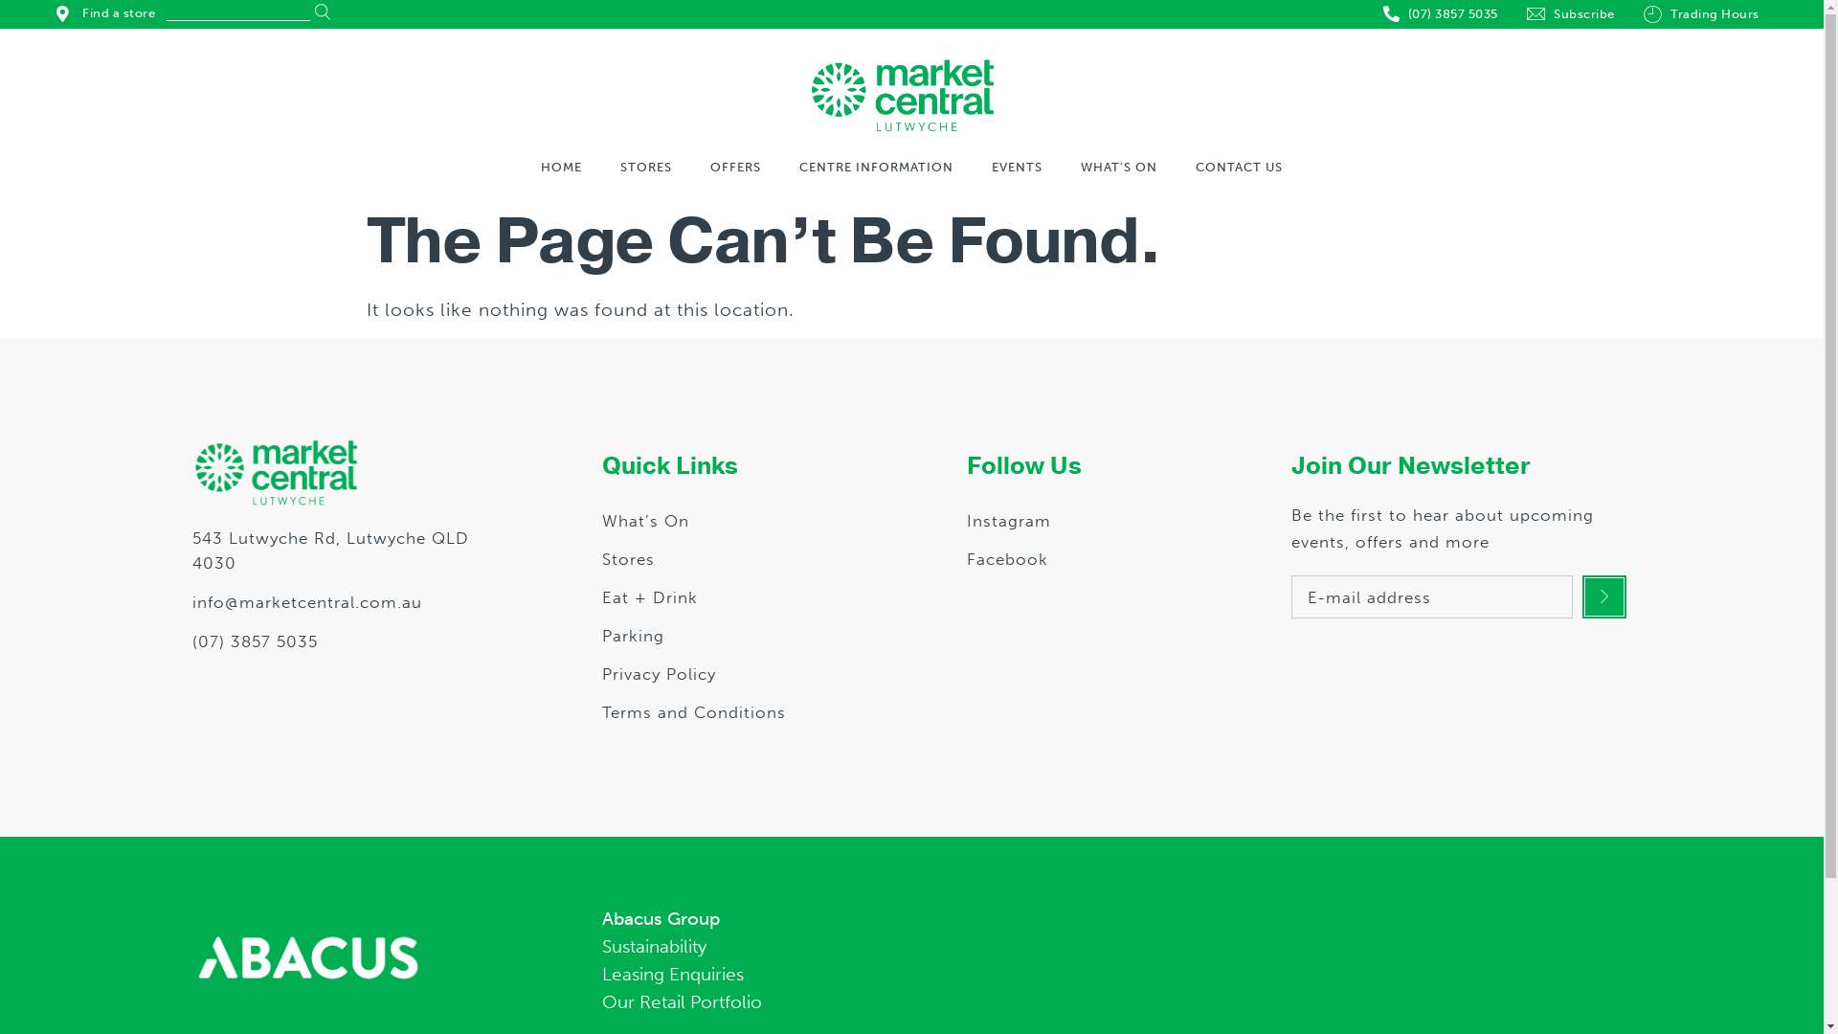 The image size is (1838, 1034). What do you see at coordinates (1100, 948) in the screenshot?
I see `Sustainability` at bounding box center [1100, 948].